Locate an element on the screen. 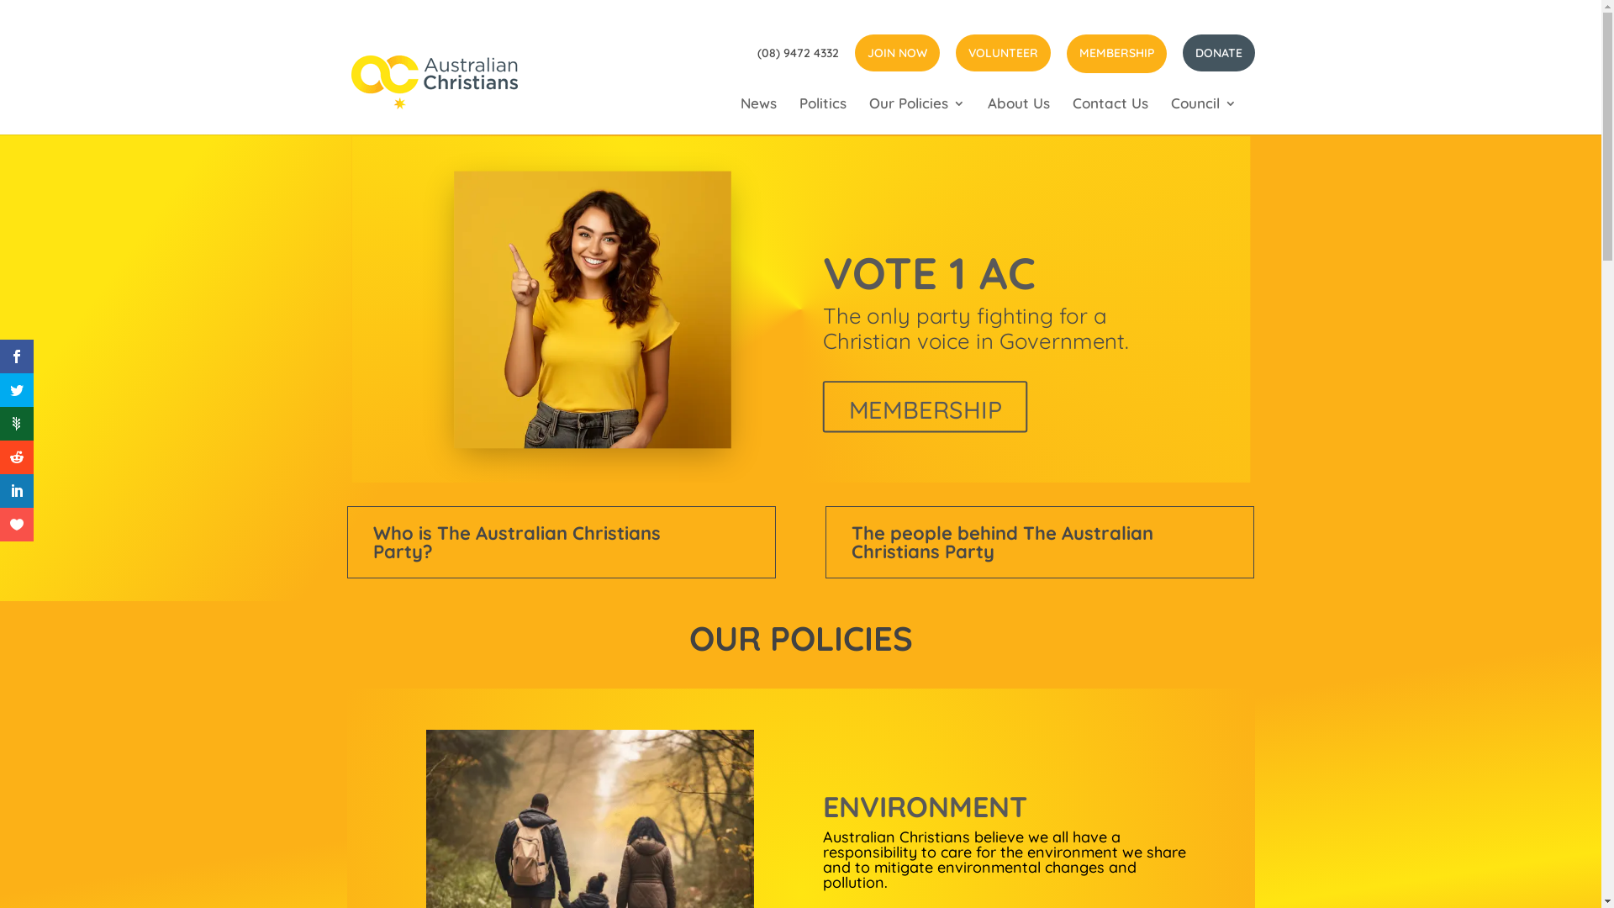  MEMBERSHIP is located at coordinates (1116, 53).